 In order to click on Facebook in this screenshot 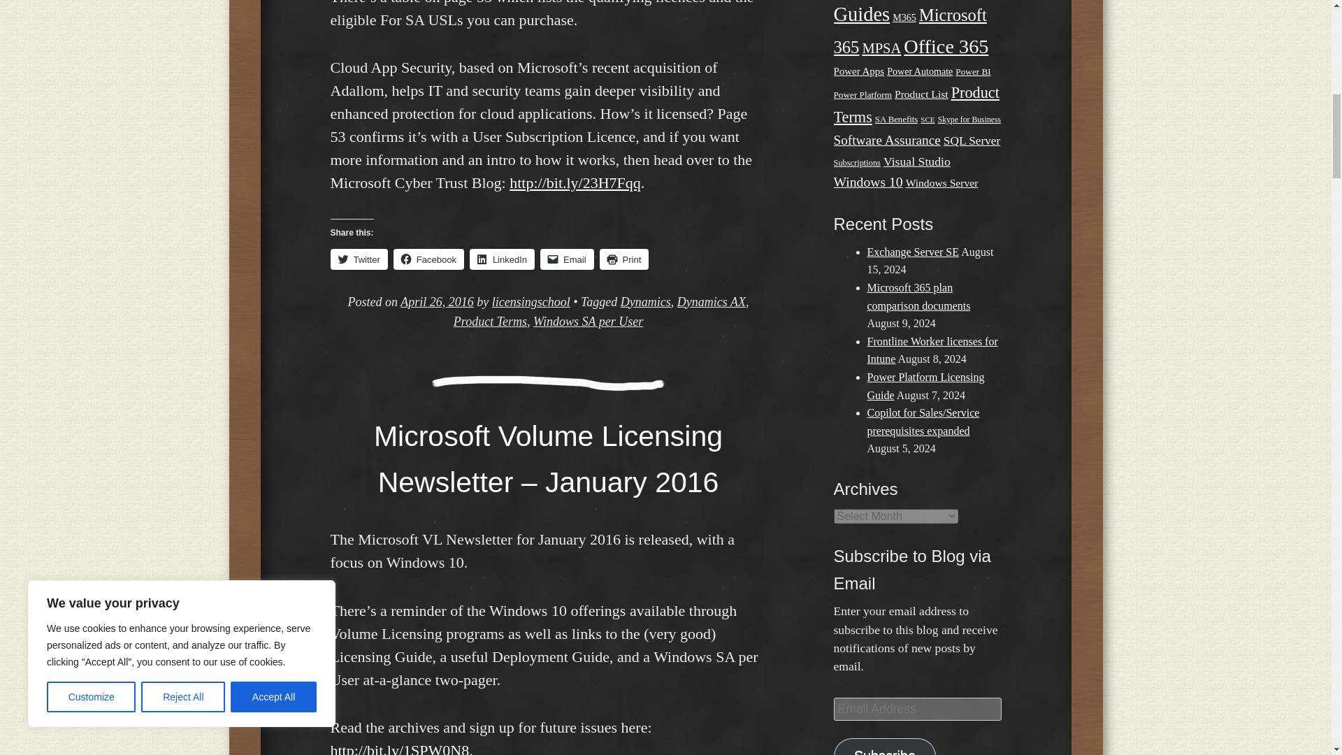, I will do `click(428, 259)`.